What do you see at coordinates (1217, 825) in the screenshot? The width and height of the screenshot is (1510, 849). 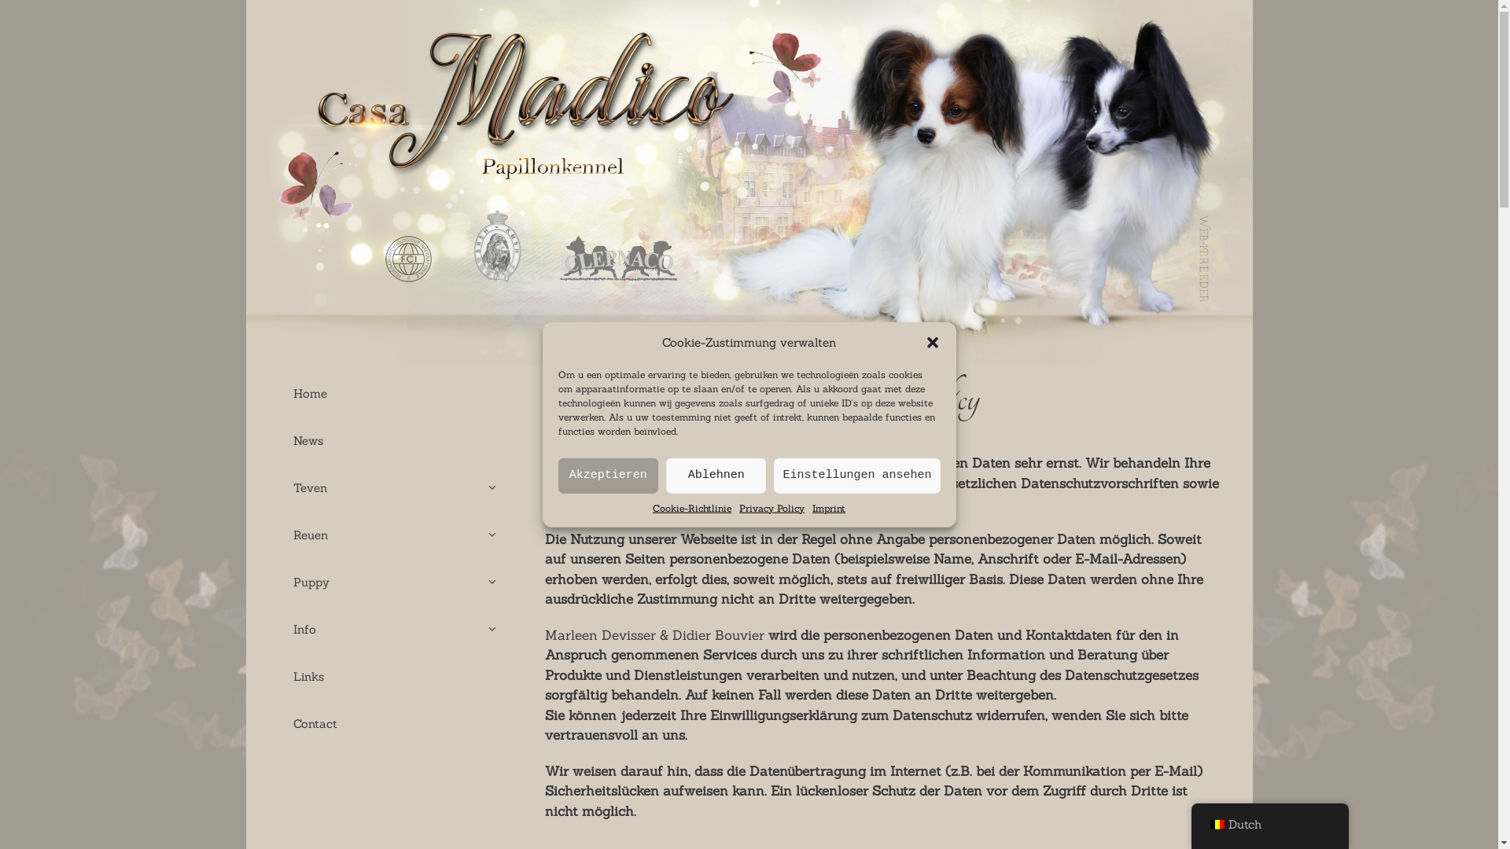 I see `Dutch` at bounding box center [1217, 825].